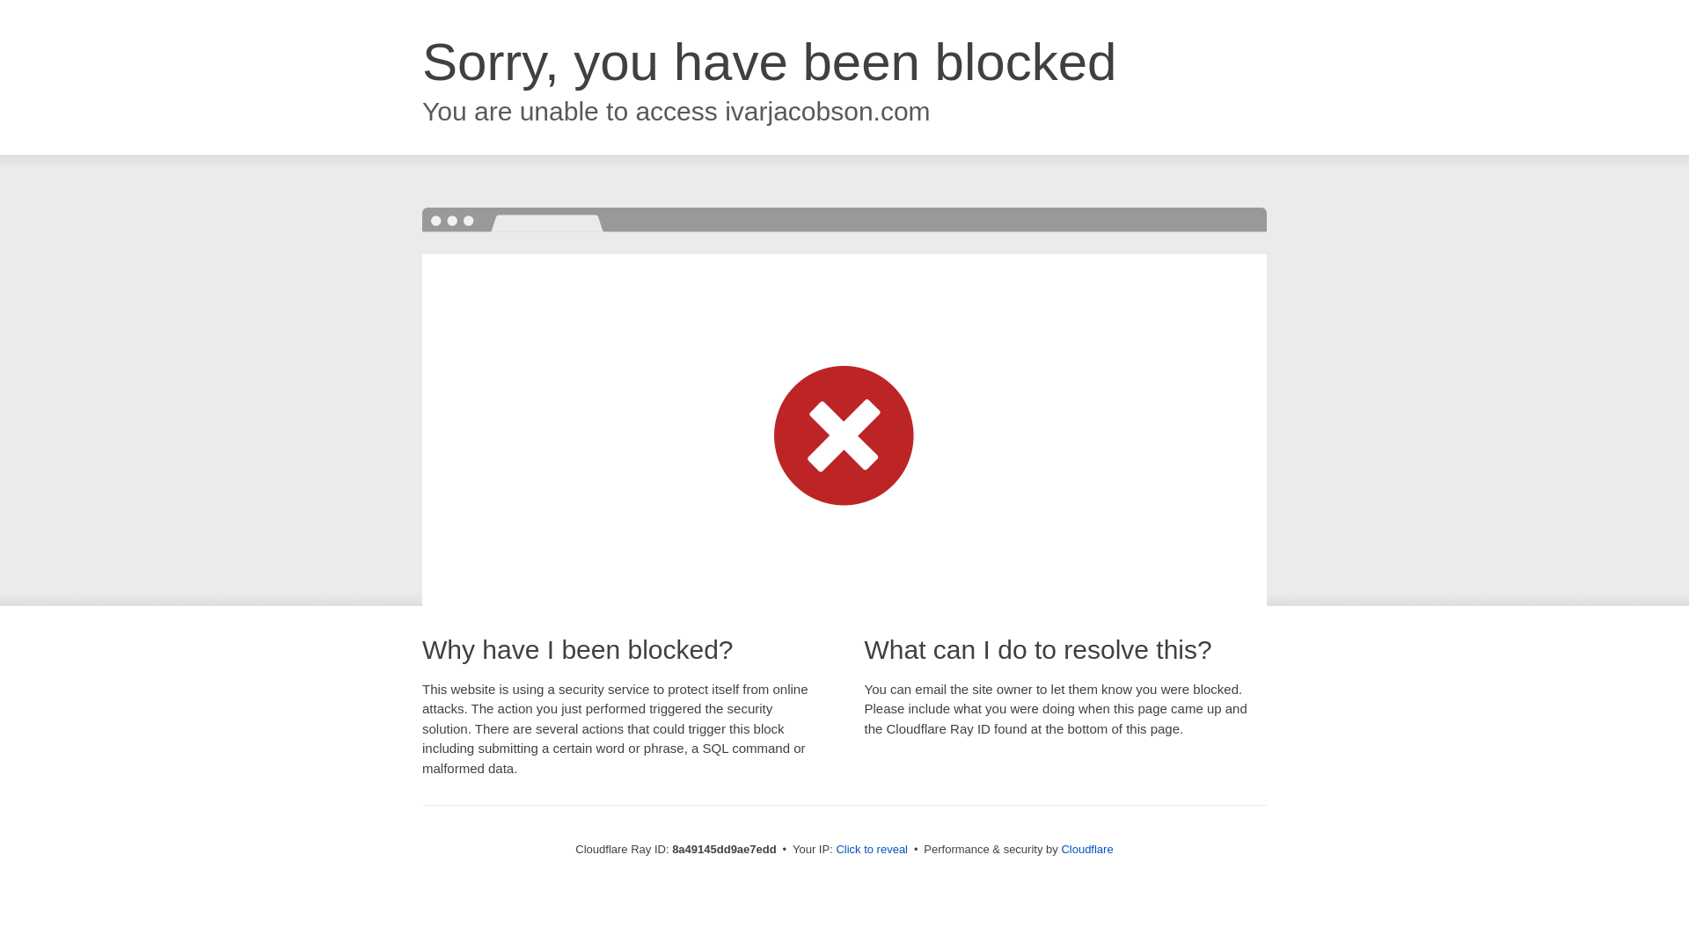 This screenshot has height=950, width=1689. I want to click on Cloudflare, so click(1086, 849).